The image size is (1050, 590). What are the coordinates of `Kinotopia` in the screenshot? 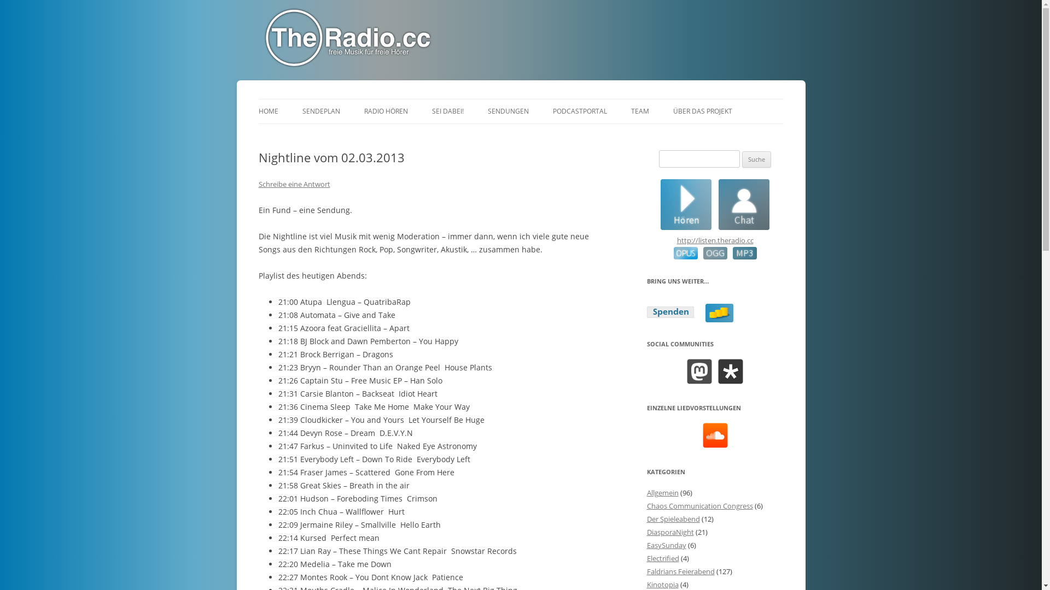 It's located at (662, 585).